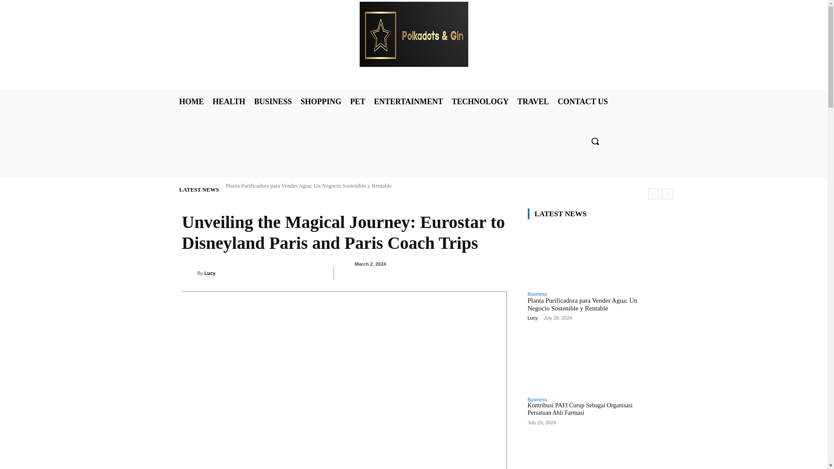 This screenshot has height=469, width=834. What do you see at coordinates (228, 102) in the screenshot?
I see `HEALTH` at bounding box center [228, 102].